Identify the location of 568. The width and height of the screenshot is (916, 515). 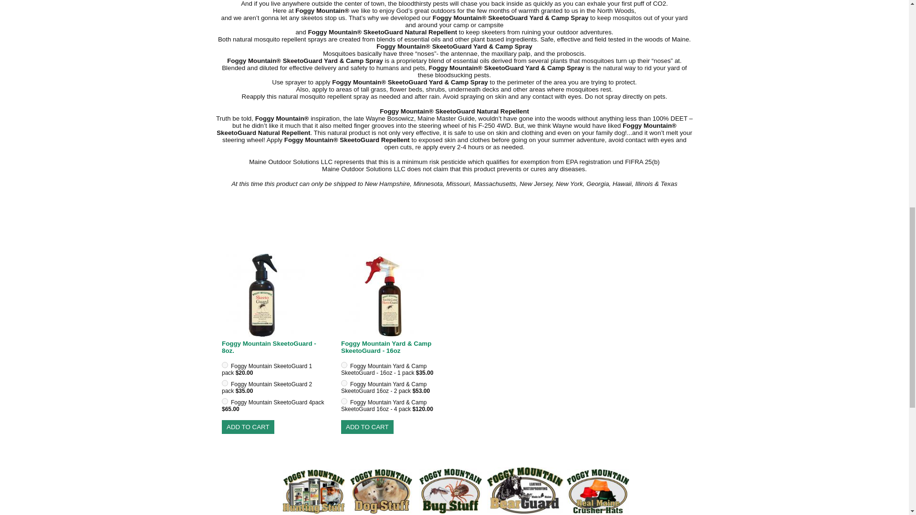
(225, 383).